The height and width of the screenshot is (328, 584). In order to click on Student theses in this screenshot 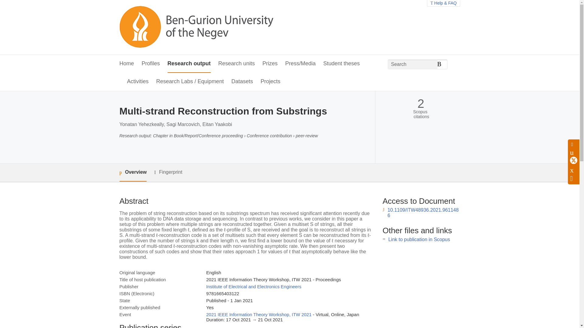, I will do `click(341, 64)`.